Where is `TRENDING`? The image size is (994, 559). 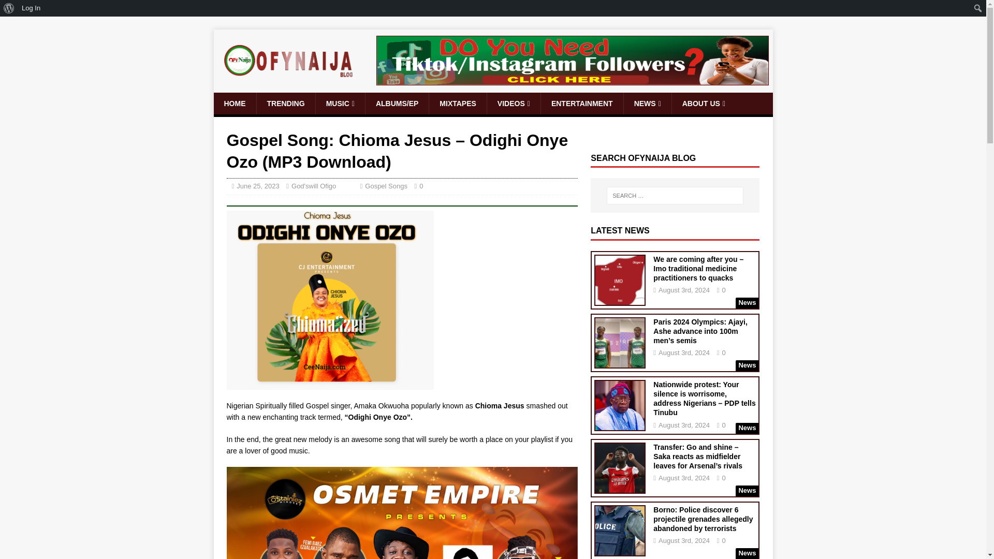
TRENDING is located at coordinates (285, 104).